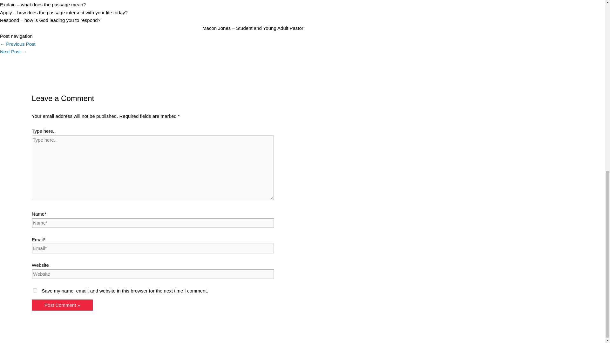 The width and height of the screenshot is (610, 343). What do you see at coordinates (13, 51) in the screenshot?
I see `"Happy to Help"` at bounding box center [13, 51].